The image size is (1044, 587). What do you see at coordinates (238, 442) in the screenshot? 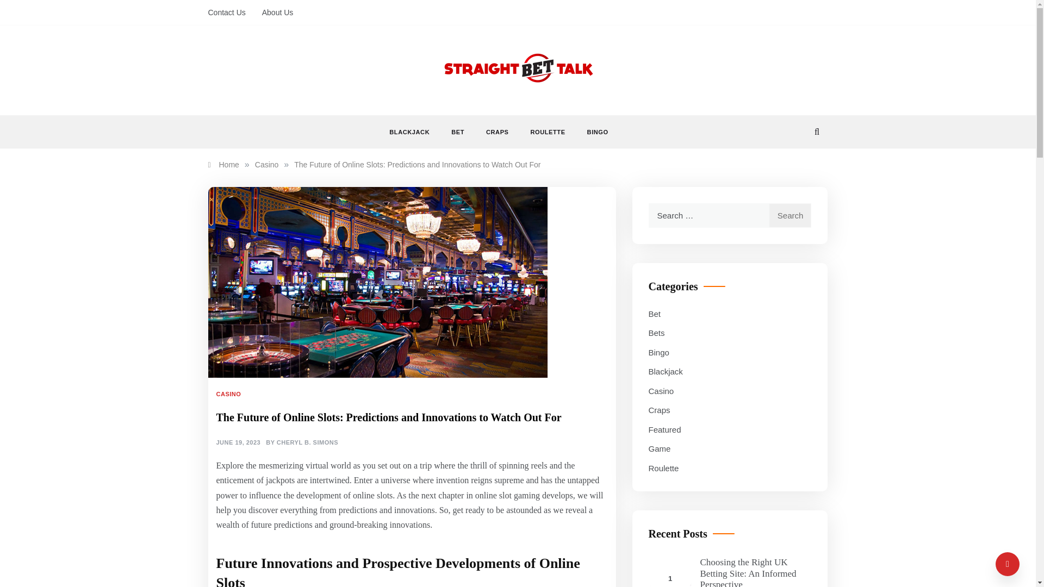
I see `JUNE 19, 2023` at bounding box center [238, 442].